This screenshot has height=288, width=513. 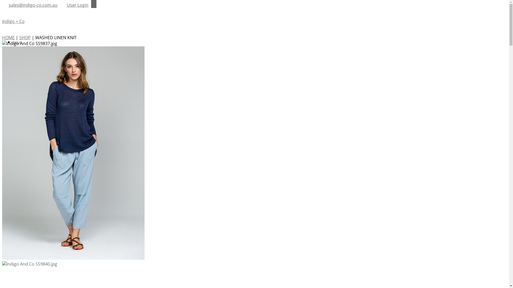 What do you see at coordinates (21, 130) in the screenshot?
I see `CONTACT` at bounding box center [21, 130].